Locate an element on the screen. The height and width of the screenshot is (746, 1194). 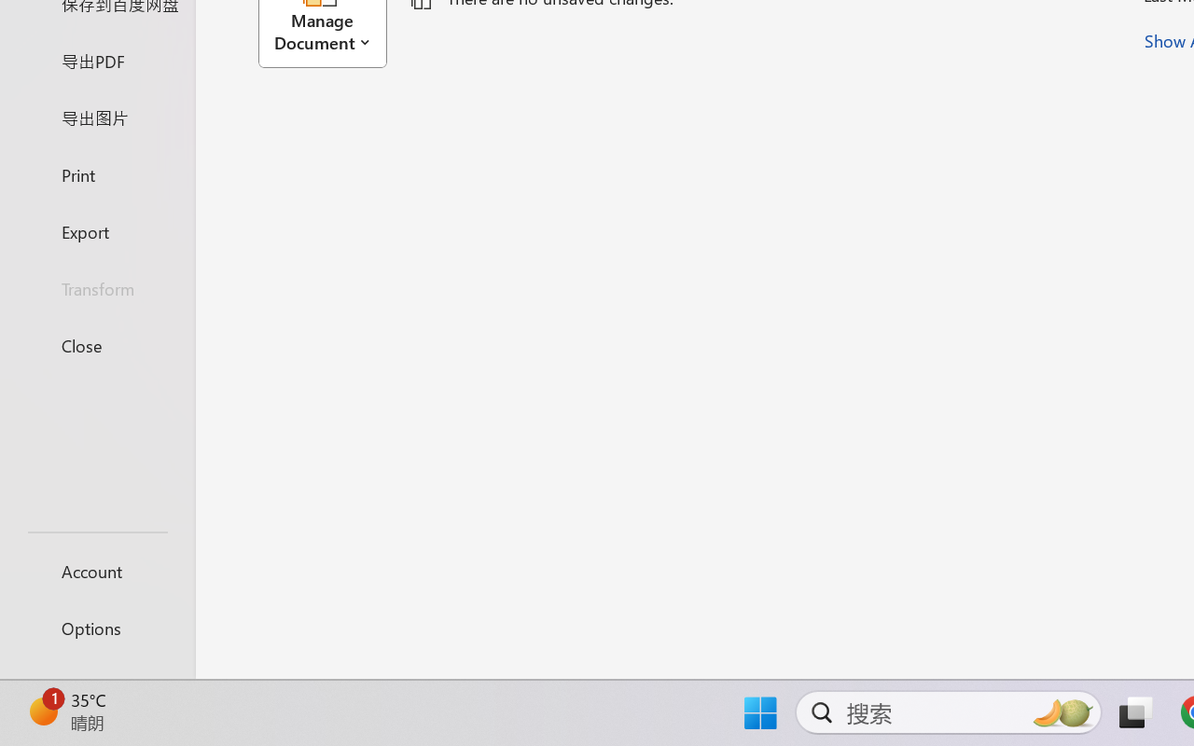
Options is located at coordinates (97, 629).